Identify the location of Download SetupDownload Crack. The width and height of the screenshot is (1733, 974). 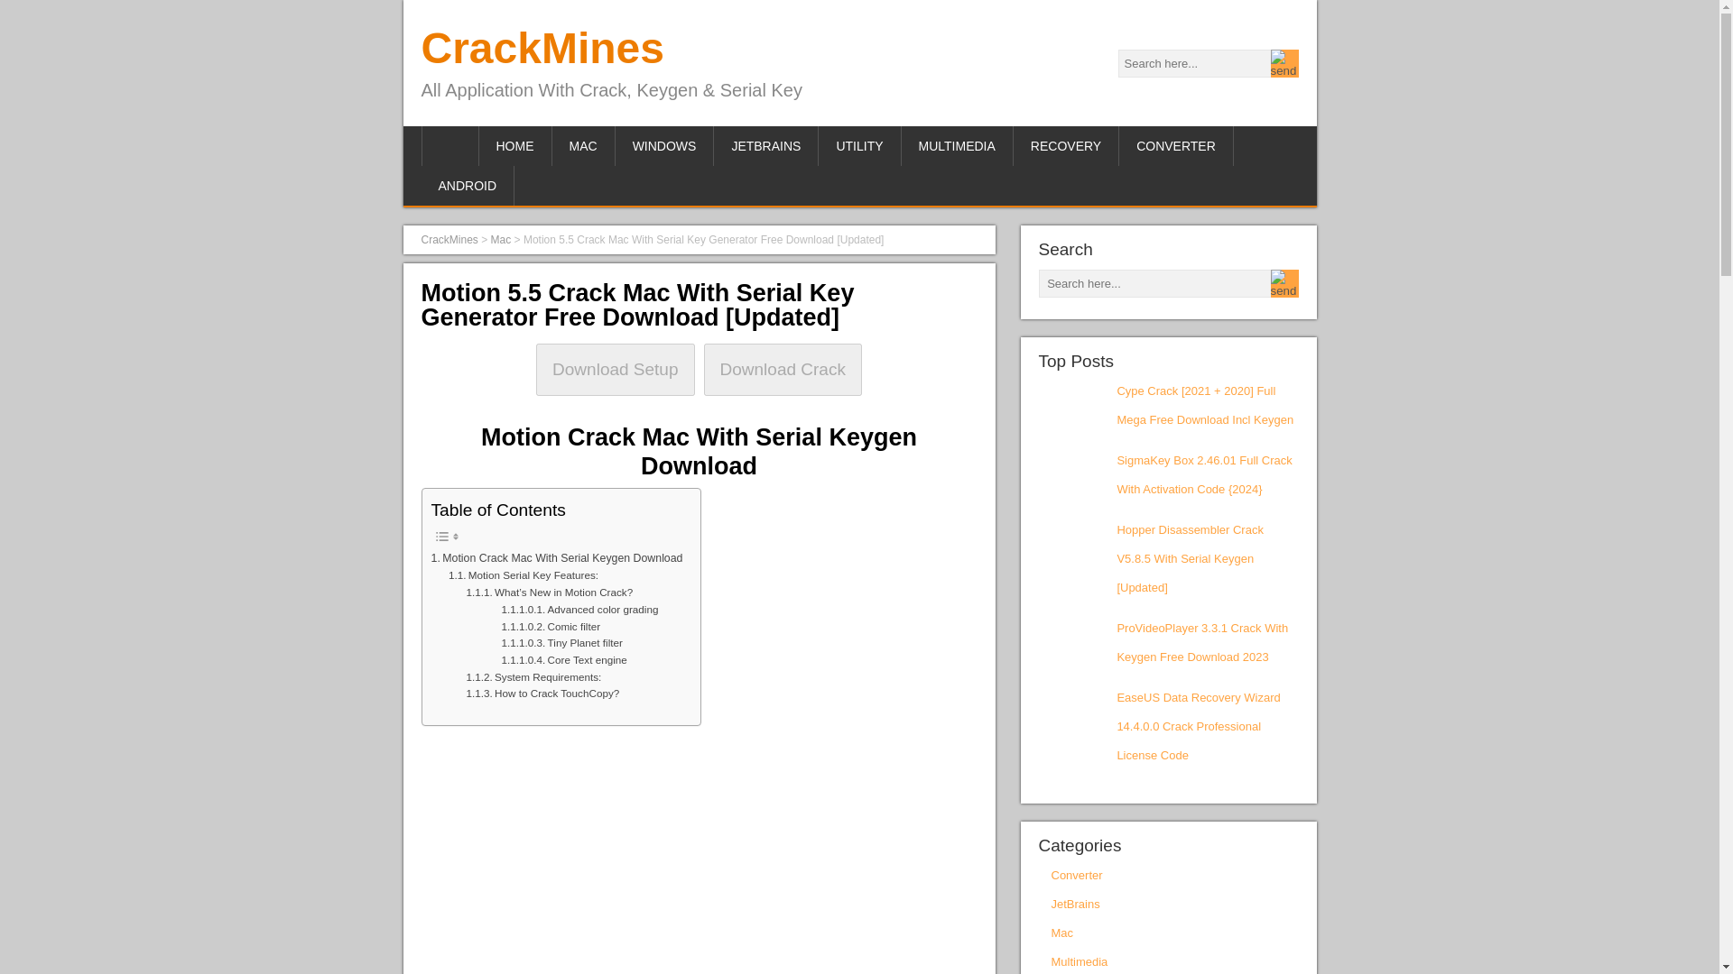
(699, 370).